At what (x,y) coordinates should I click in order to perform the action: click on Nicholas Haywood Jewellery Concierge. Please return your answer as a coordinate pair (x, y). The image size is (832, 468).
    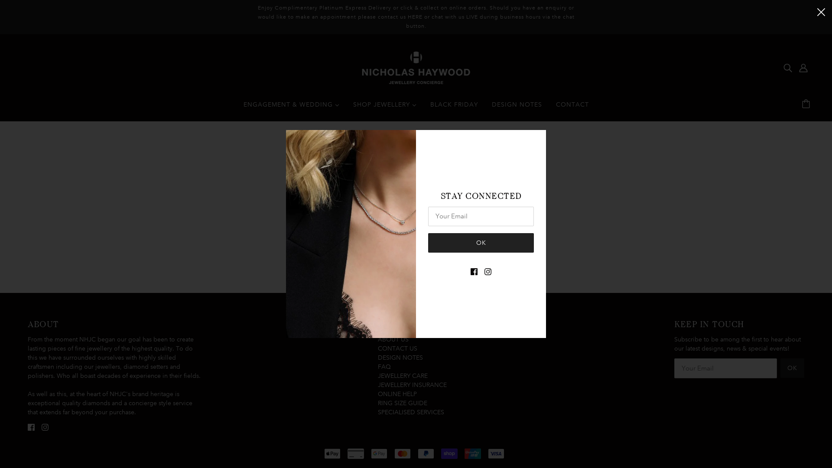
    Looking at the image, I should click on (416, 67).